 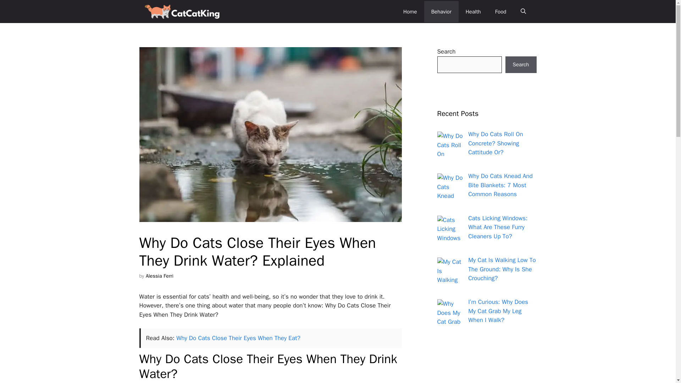 I want to click on Alessia Ferri, so click(x=160, y=276).